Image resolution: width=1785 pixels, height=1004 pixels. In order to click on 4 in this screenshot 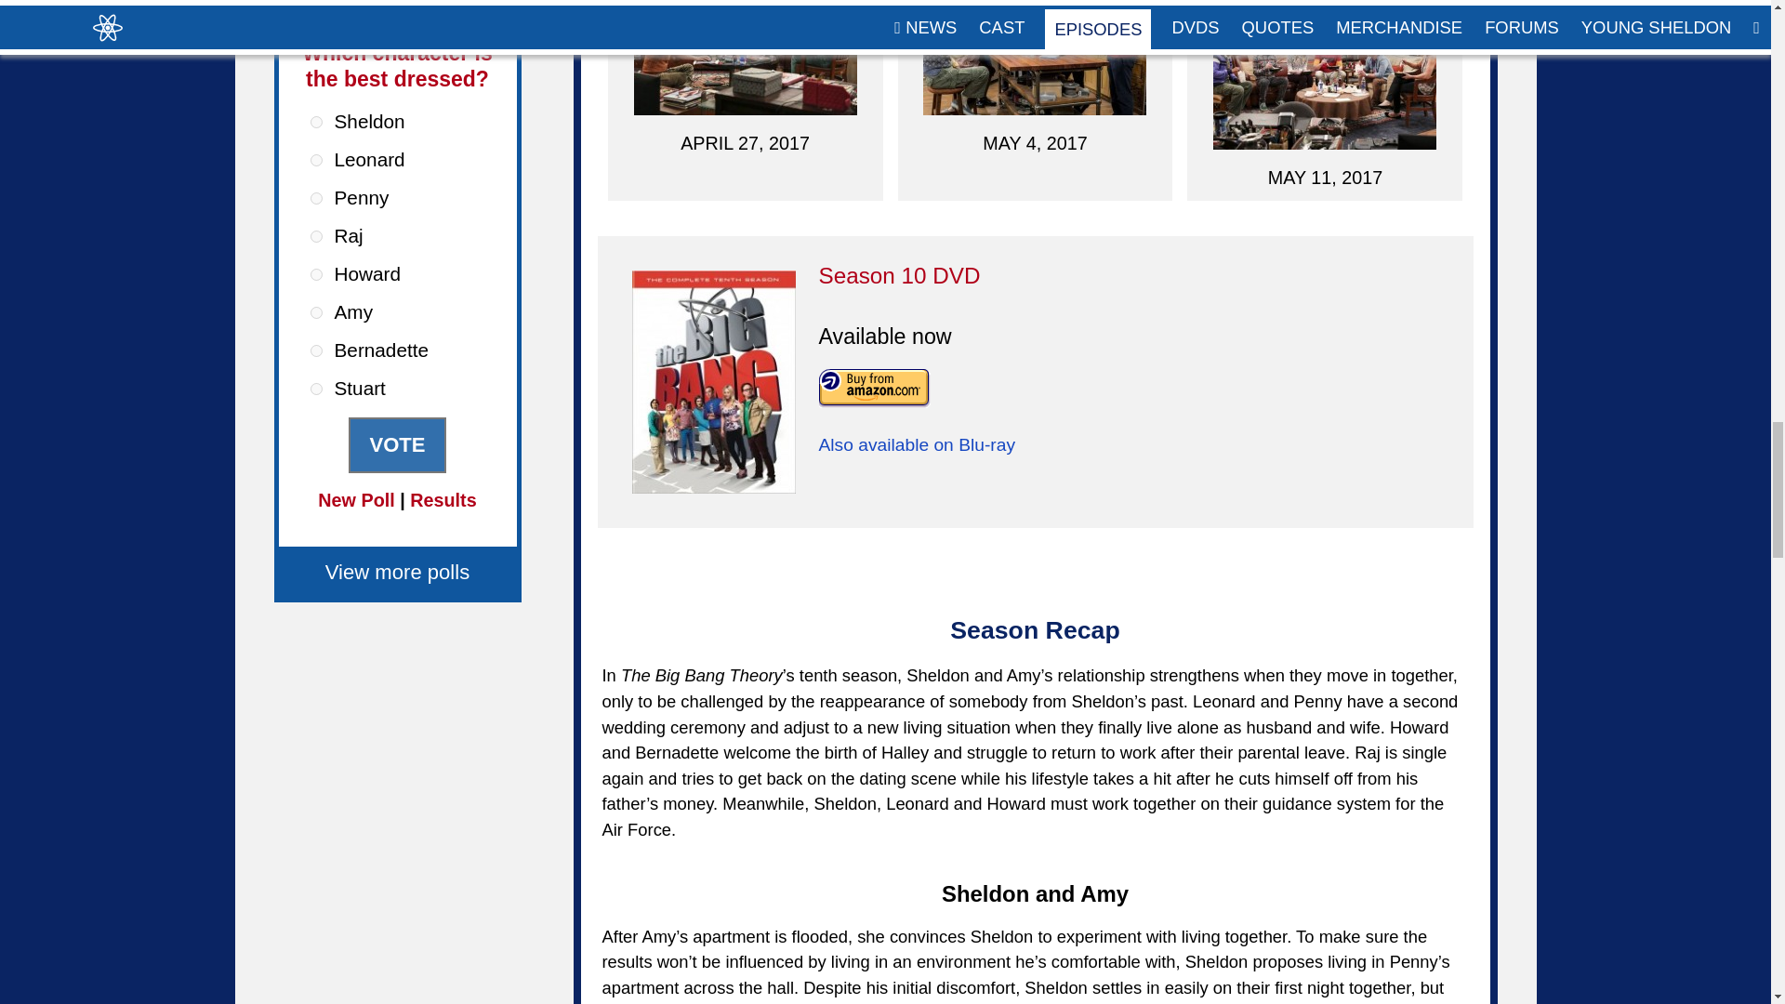, I will do `click(316, 236)`.